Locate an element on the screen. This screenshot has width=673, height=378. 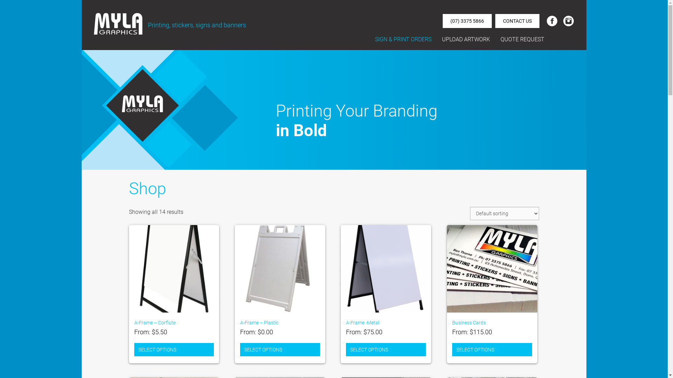
QUOTE REQUEST is located at coordinates (522, 43).